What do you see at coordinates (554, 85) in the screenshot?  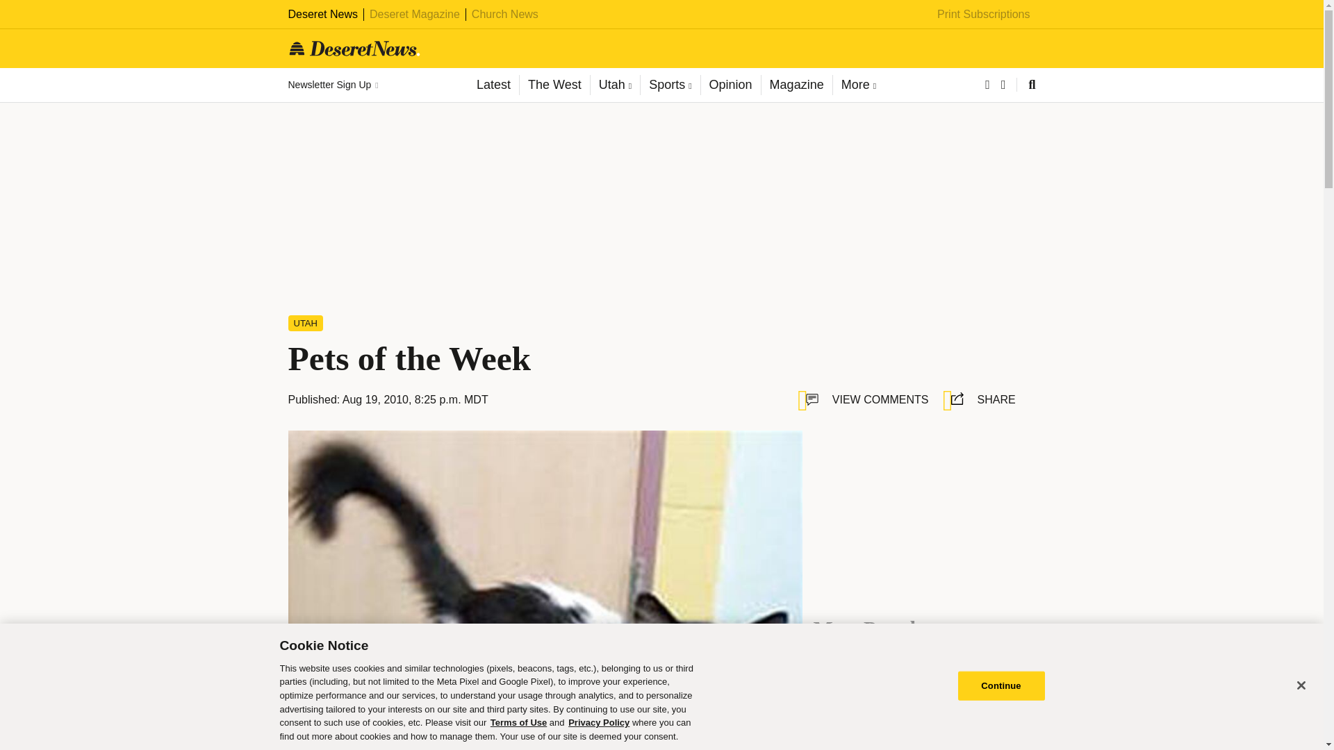 I see `The West` at bounding box center [554, 85].